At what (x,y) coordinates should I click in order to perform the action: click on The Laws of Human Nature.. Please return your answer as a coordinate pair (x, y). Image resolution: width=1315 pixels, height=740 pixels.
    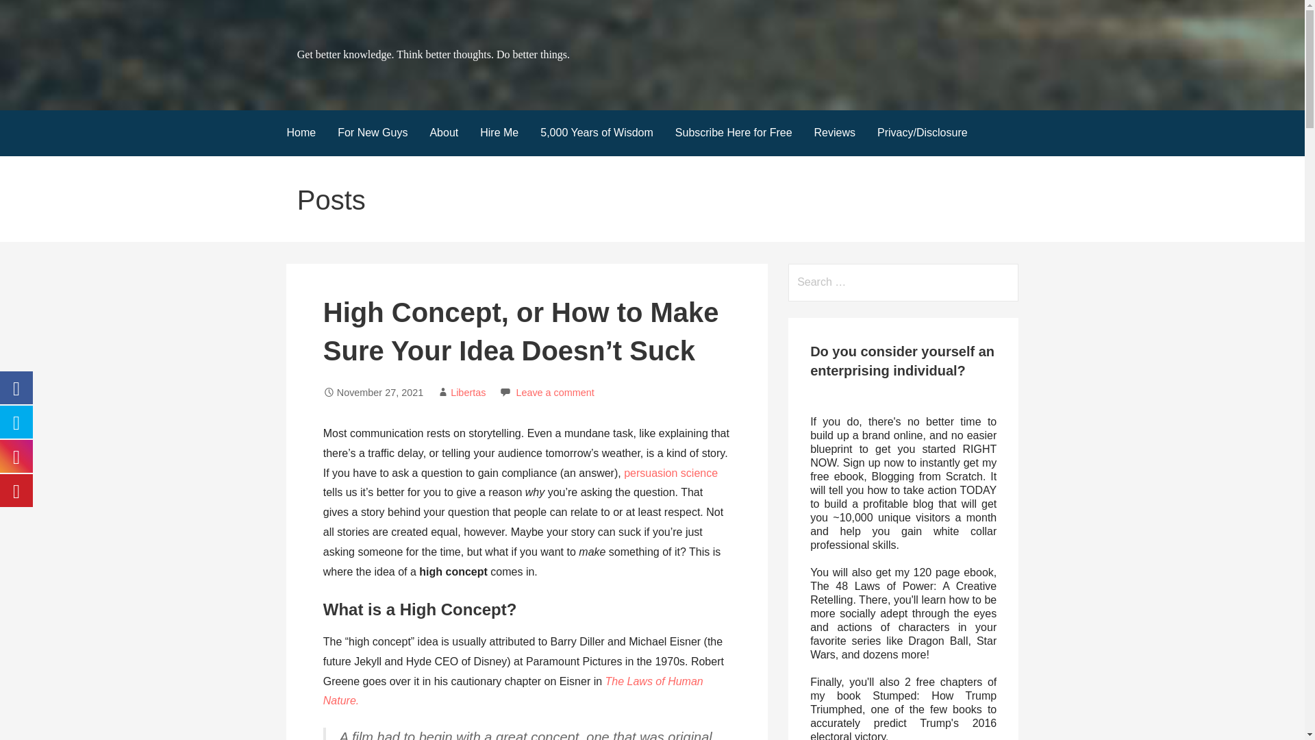
    Looking at the image, I should click on (514, 691).